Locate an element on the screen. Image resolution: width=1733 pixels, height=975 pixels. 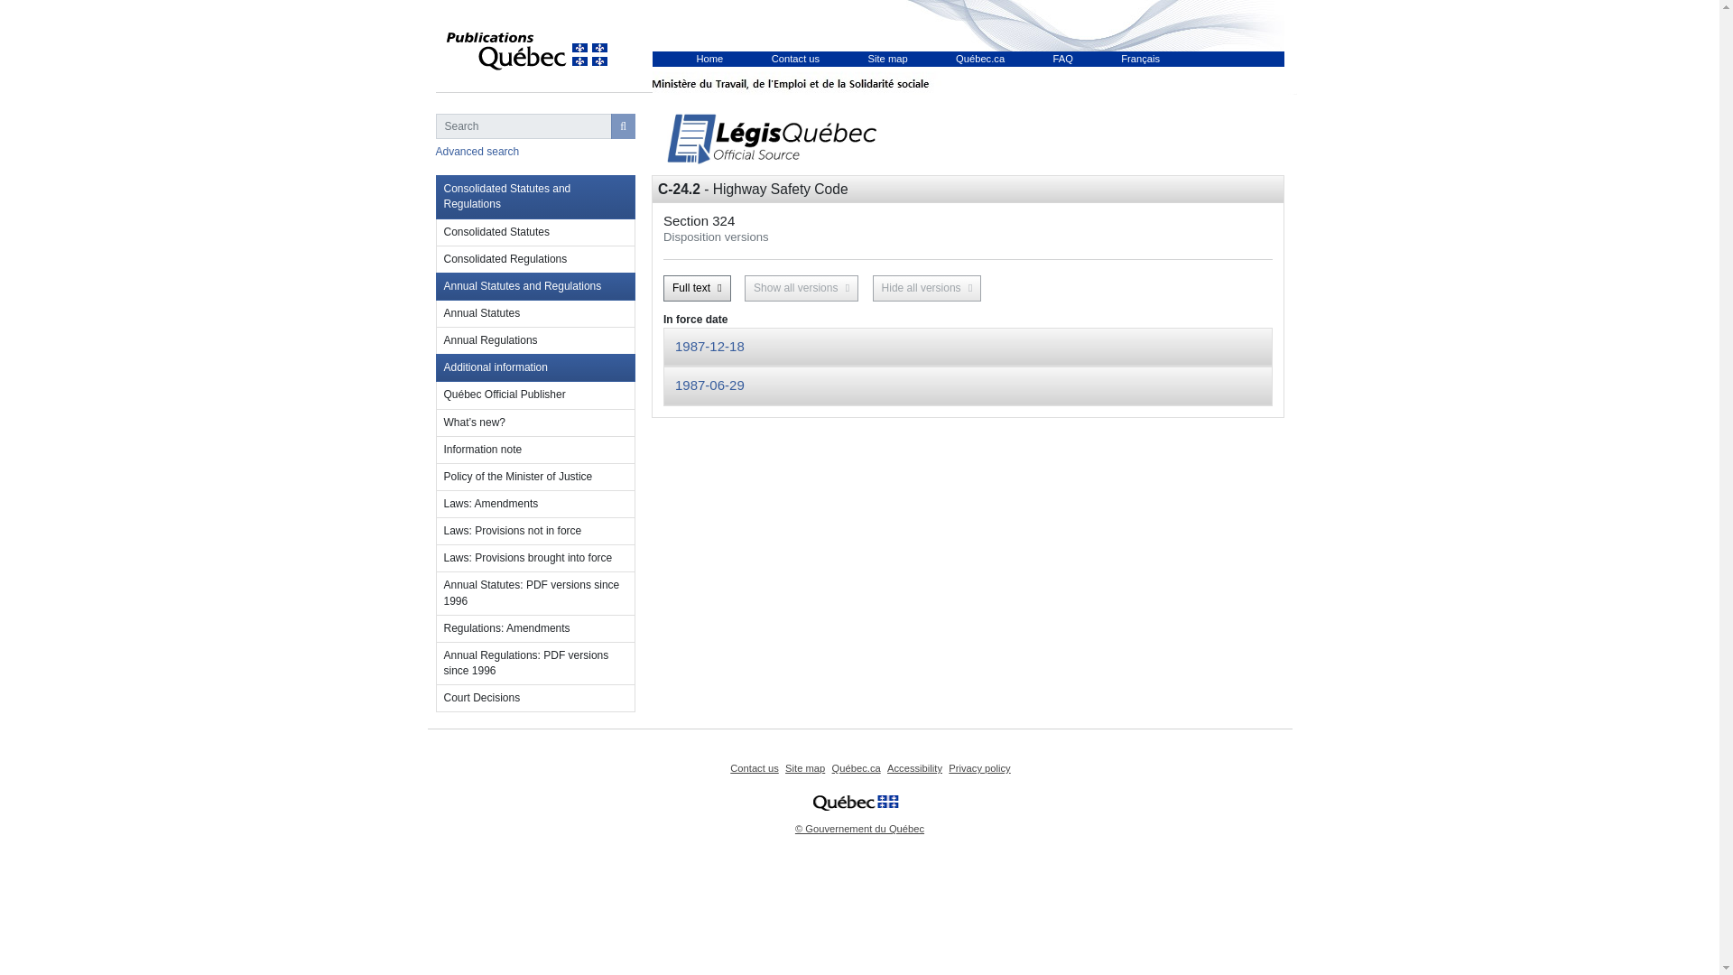
Contact us is located at coordinates (754, 767).